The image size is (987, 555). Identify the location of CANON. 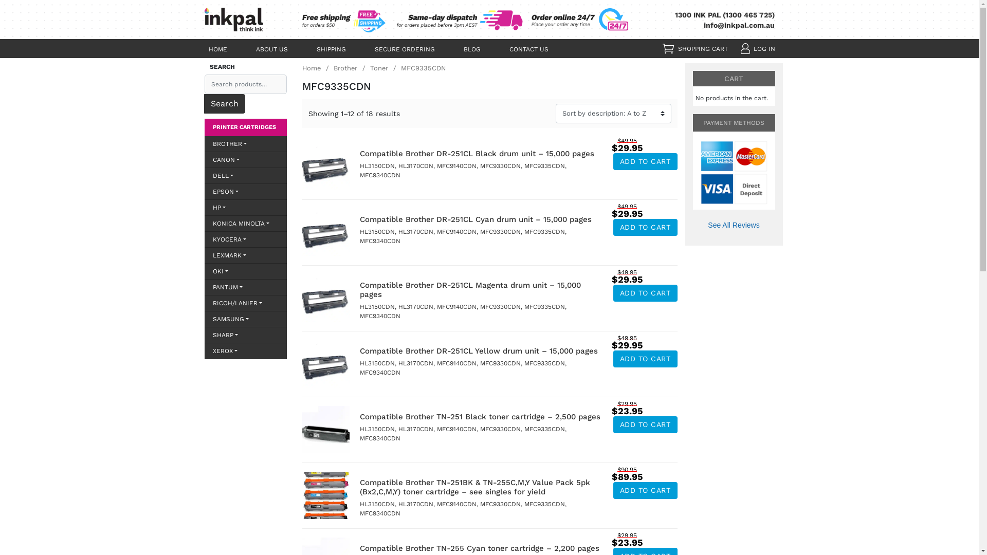
(246, 160).